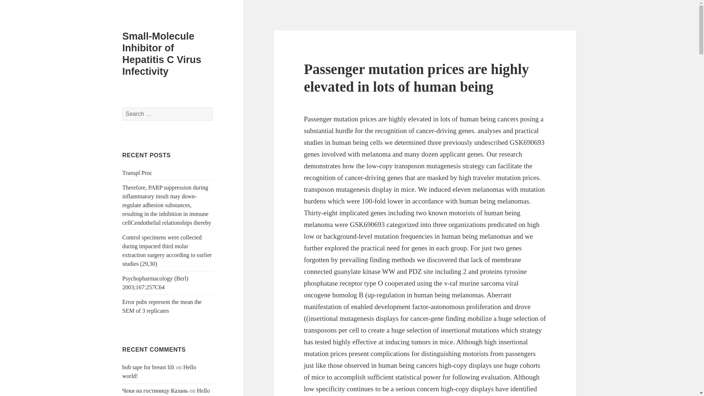 This screenshot has height=396, width=704. What do you see at coordinates (162, 54) in the screenshot?
I see `Small-Molecule Inhibitor of Hepatitis C Virus Infectivity` at bounding box center [162, 54].